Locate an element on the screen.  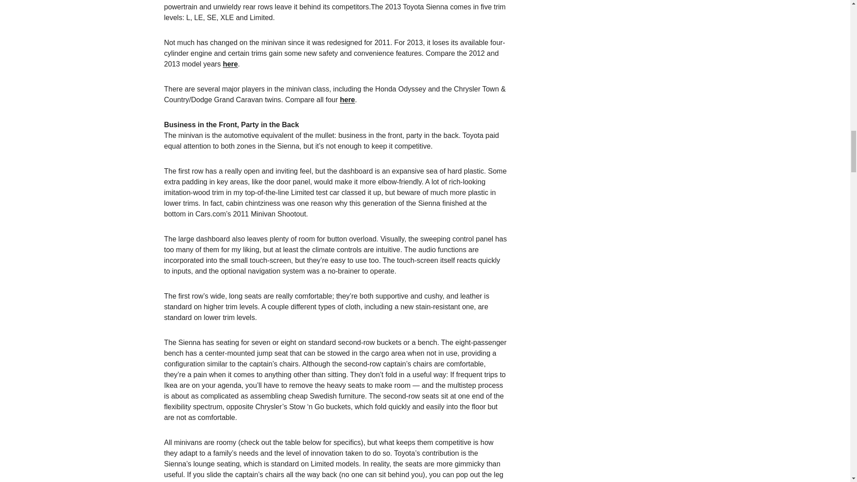
here is located at coordinates (347, 100).